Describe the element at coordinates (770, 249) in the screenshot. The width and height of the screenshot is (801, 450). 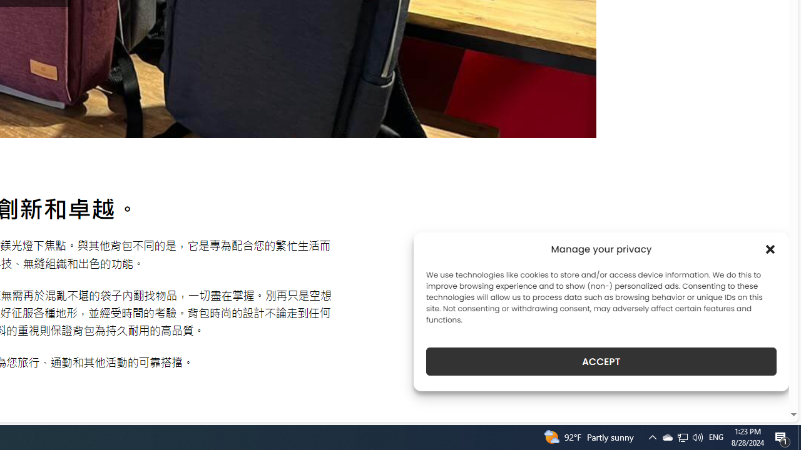
I see `Class: cmplz-close` at that location.